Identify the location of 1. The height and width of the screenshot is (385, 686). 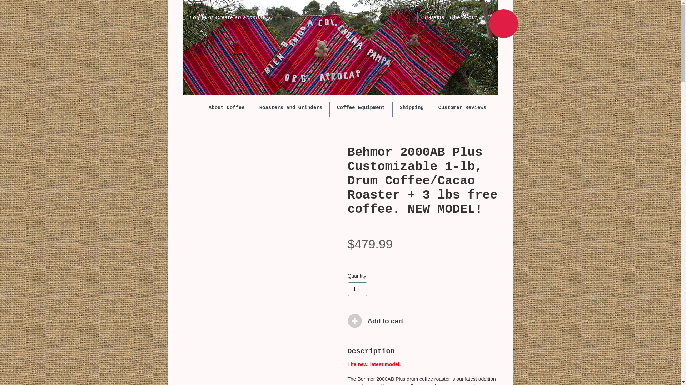
(357, 289).